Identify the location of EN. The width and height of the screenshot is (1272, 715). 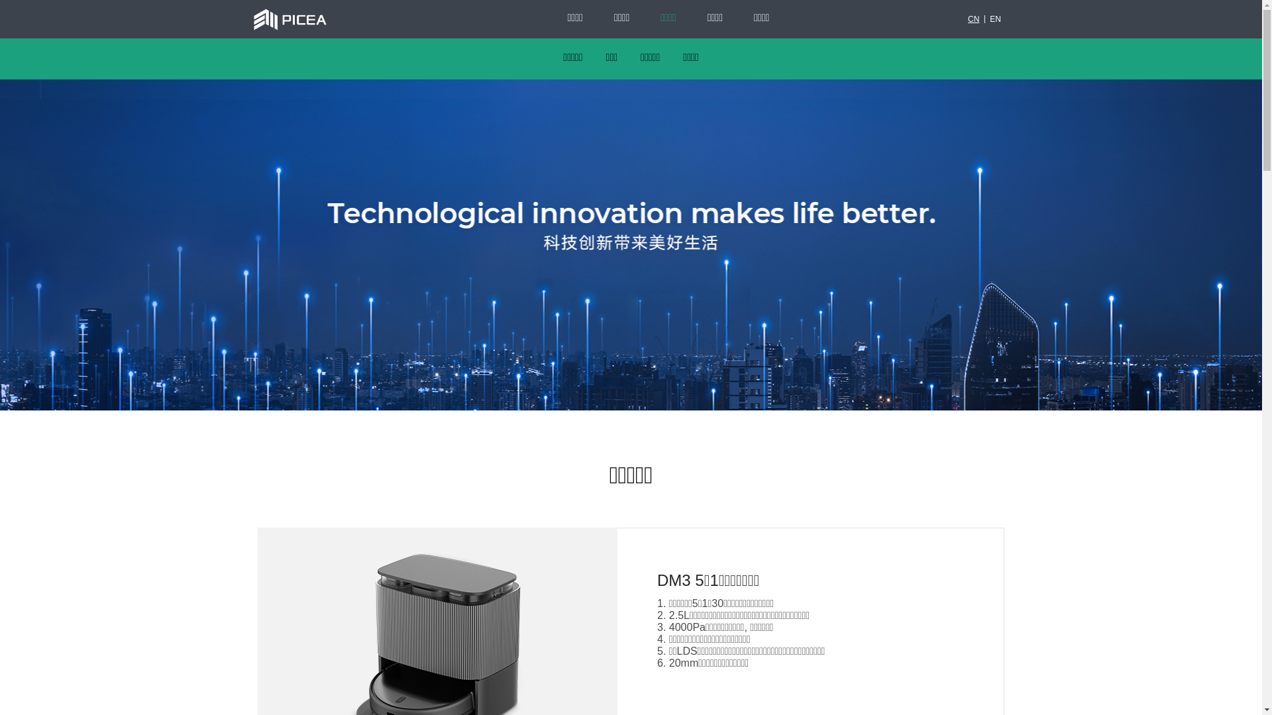
(995, 19).